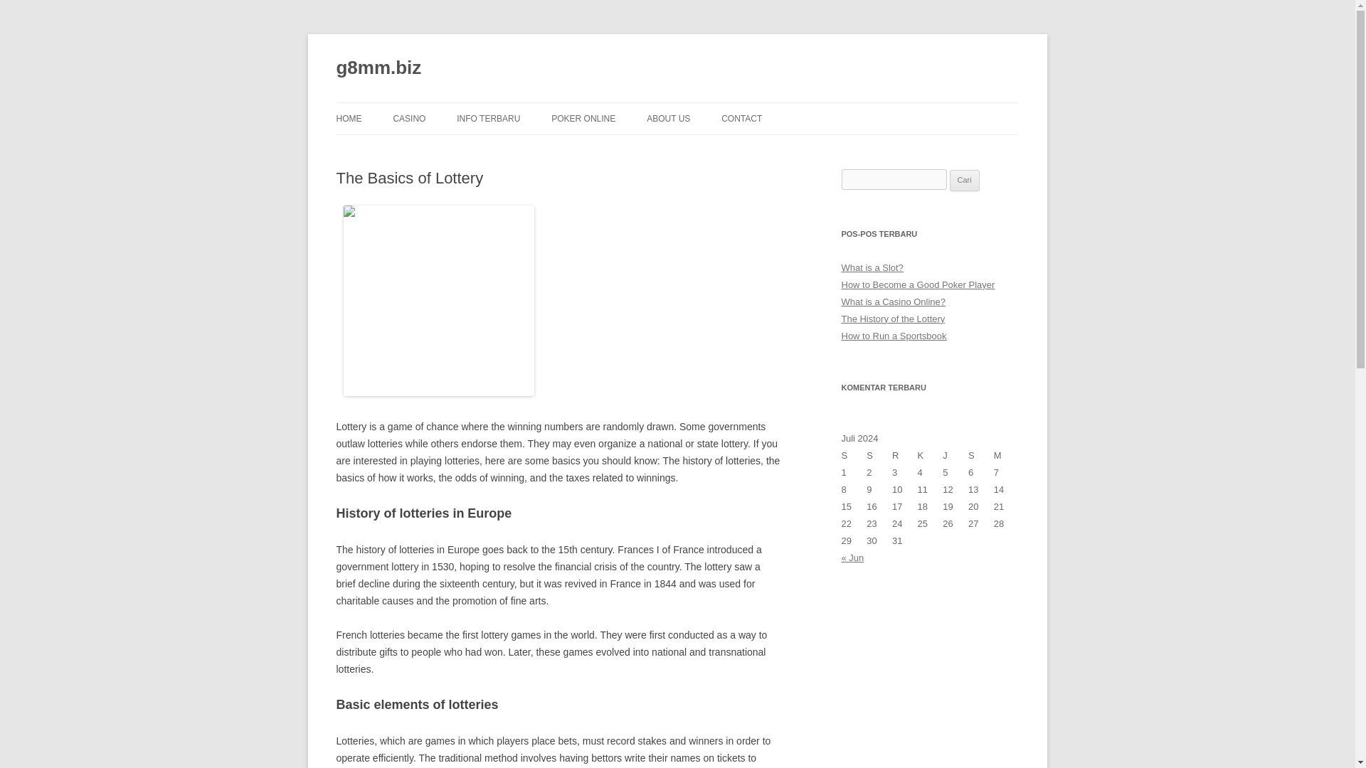 This screenshot has width=1366, height=768. Describe the element at coordinates (905, 455) in the screenshot. I see `Rabu` at that location.